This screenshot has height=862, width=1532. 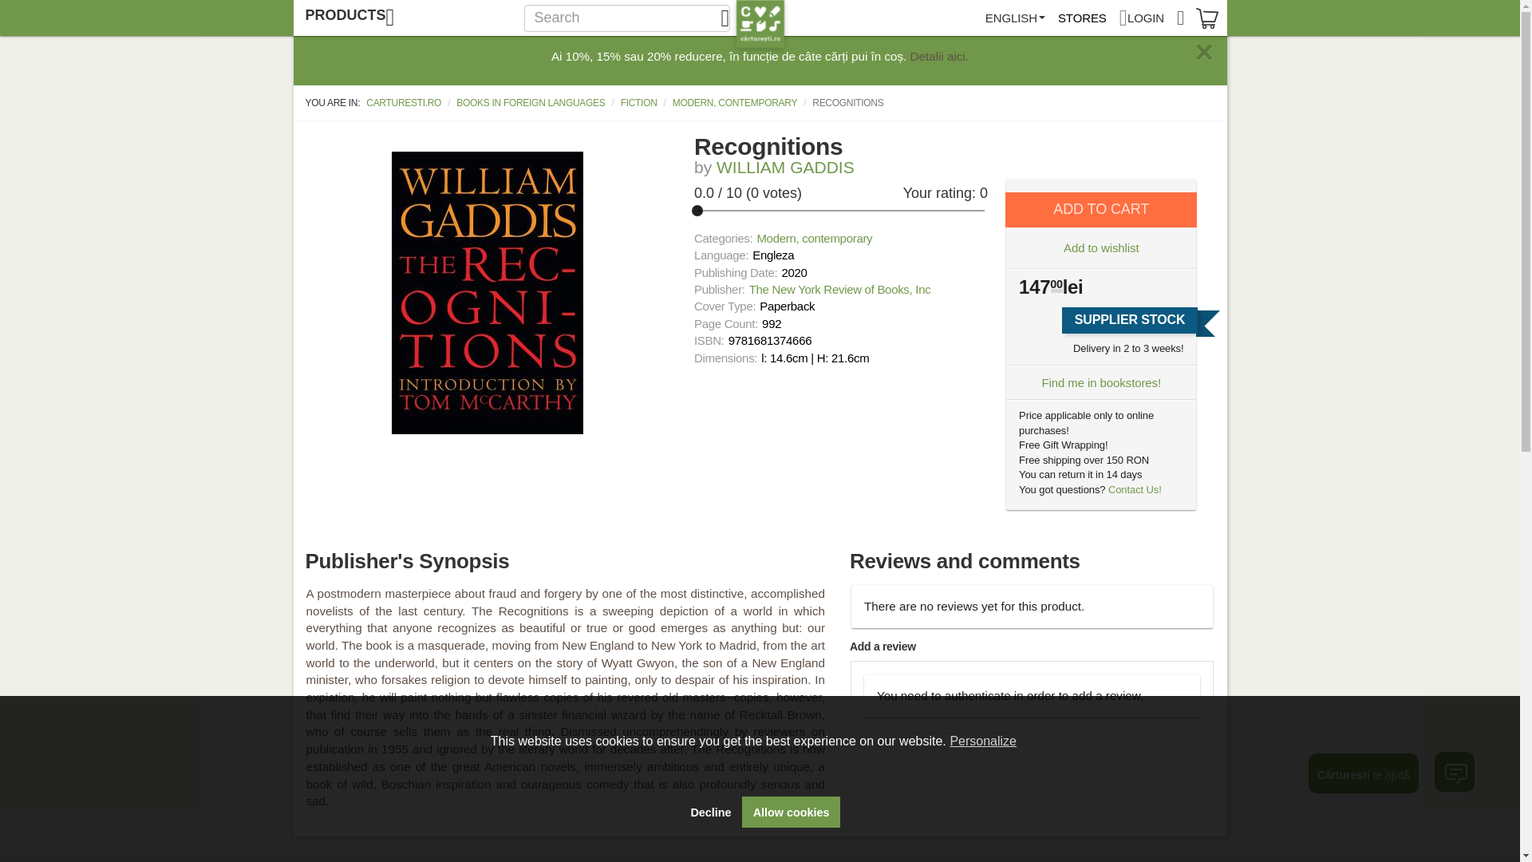 I want to click on Decline, so click(x=710, y=812).